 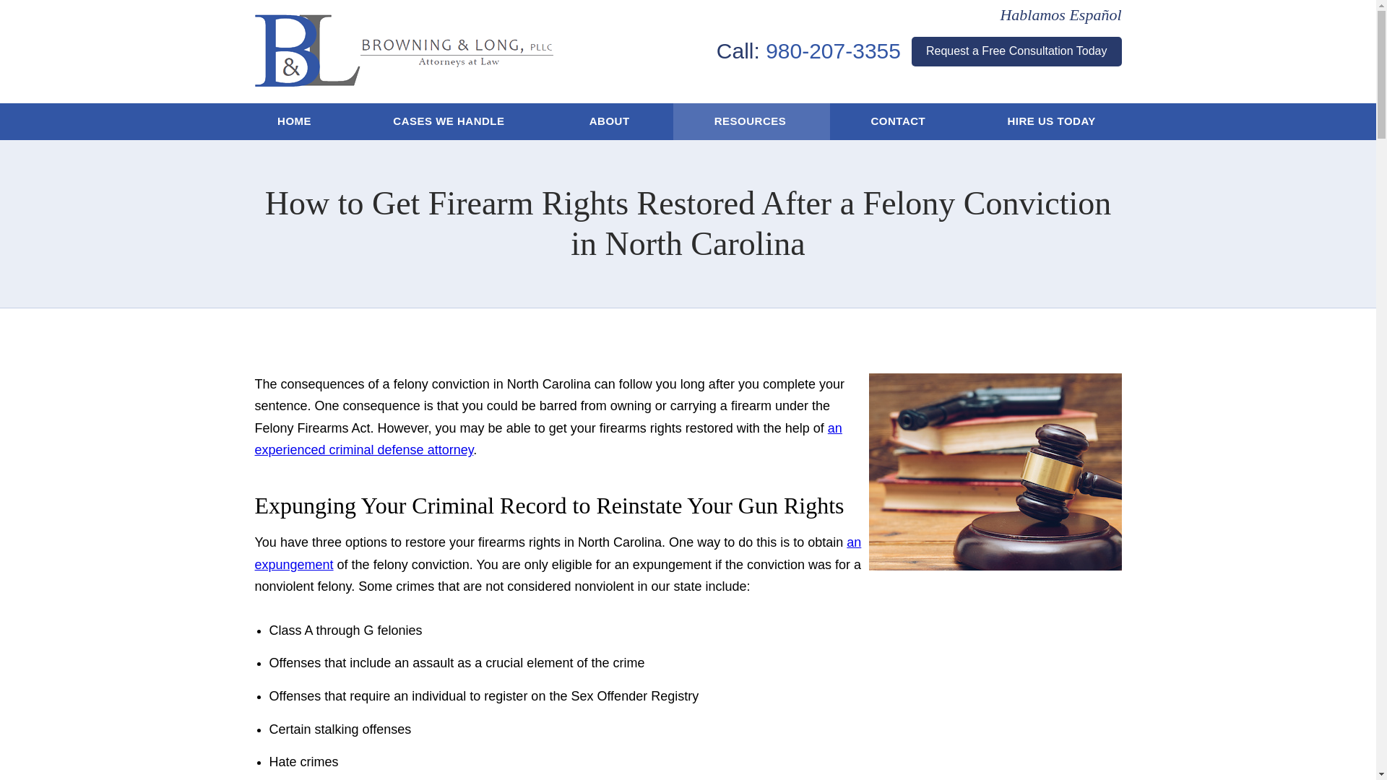 I want to click on CASES WE HANDLE, so click(x=449, y=121).